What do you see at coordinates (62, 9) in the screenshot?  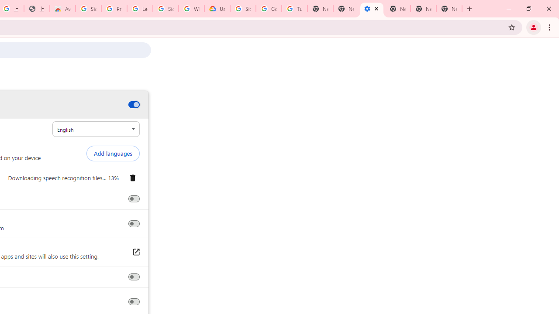 I see `Awesome Screen Recorder & Screenshot - Chrome Web Store` at bounding box center [62, 9].